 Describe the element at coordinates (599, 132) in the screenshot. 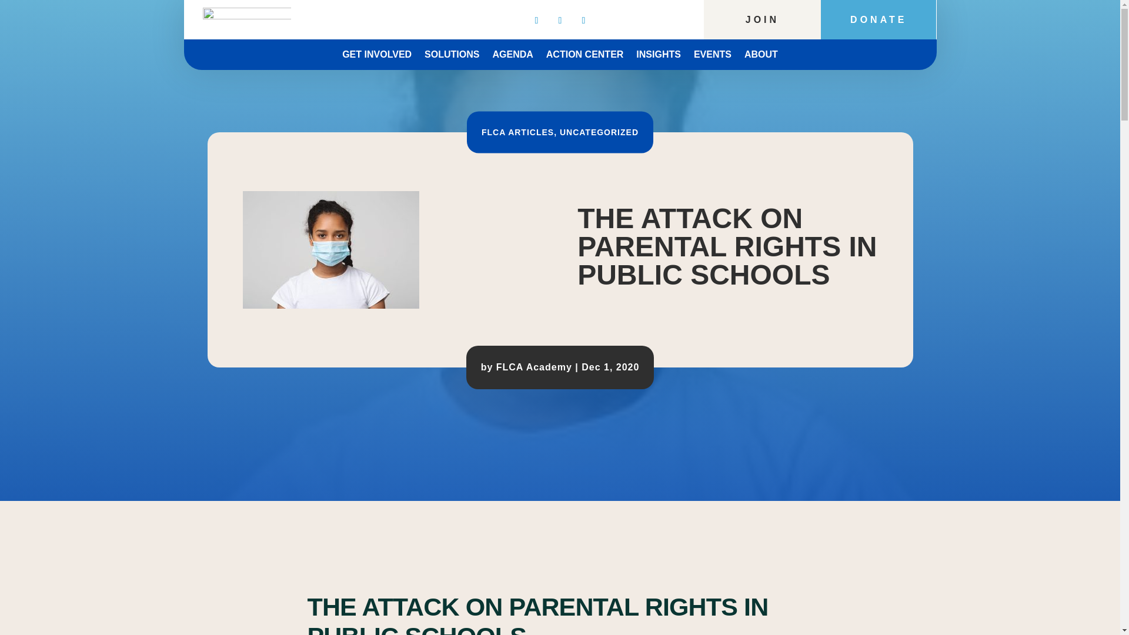

I see `UNCATEGORIZED` at that location.